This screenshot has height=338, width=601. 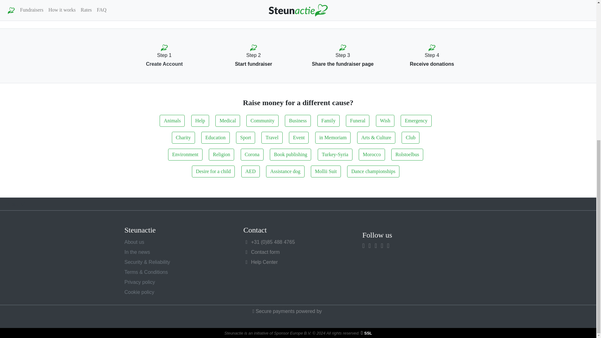 What do you see at coordinates (227, 121) in the screenshot?
I see `Medical` at bounding box center [227, 121].